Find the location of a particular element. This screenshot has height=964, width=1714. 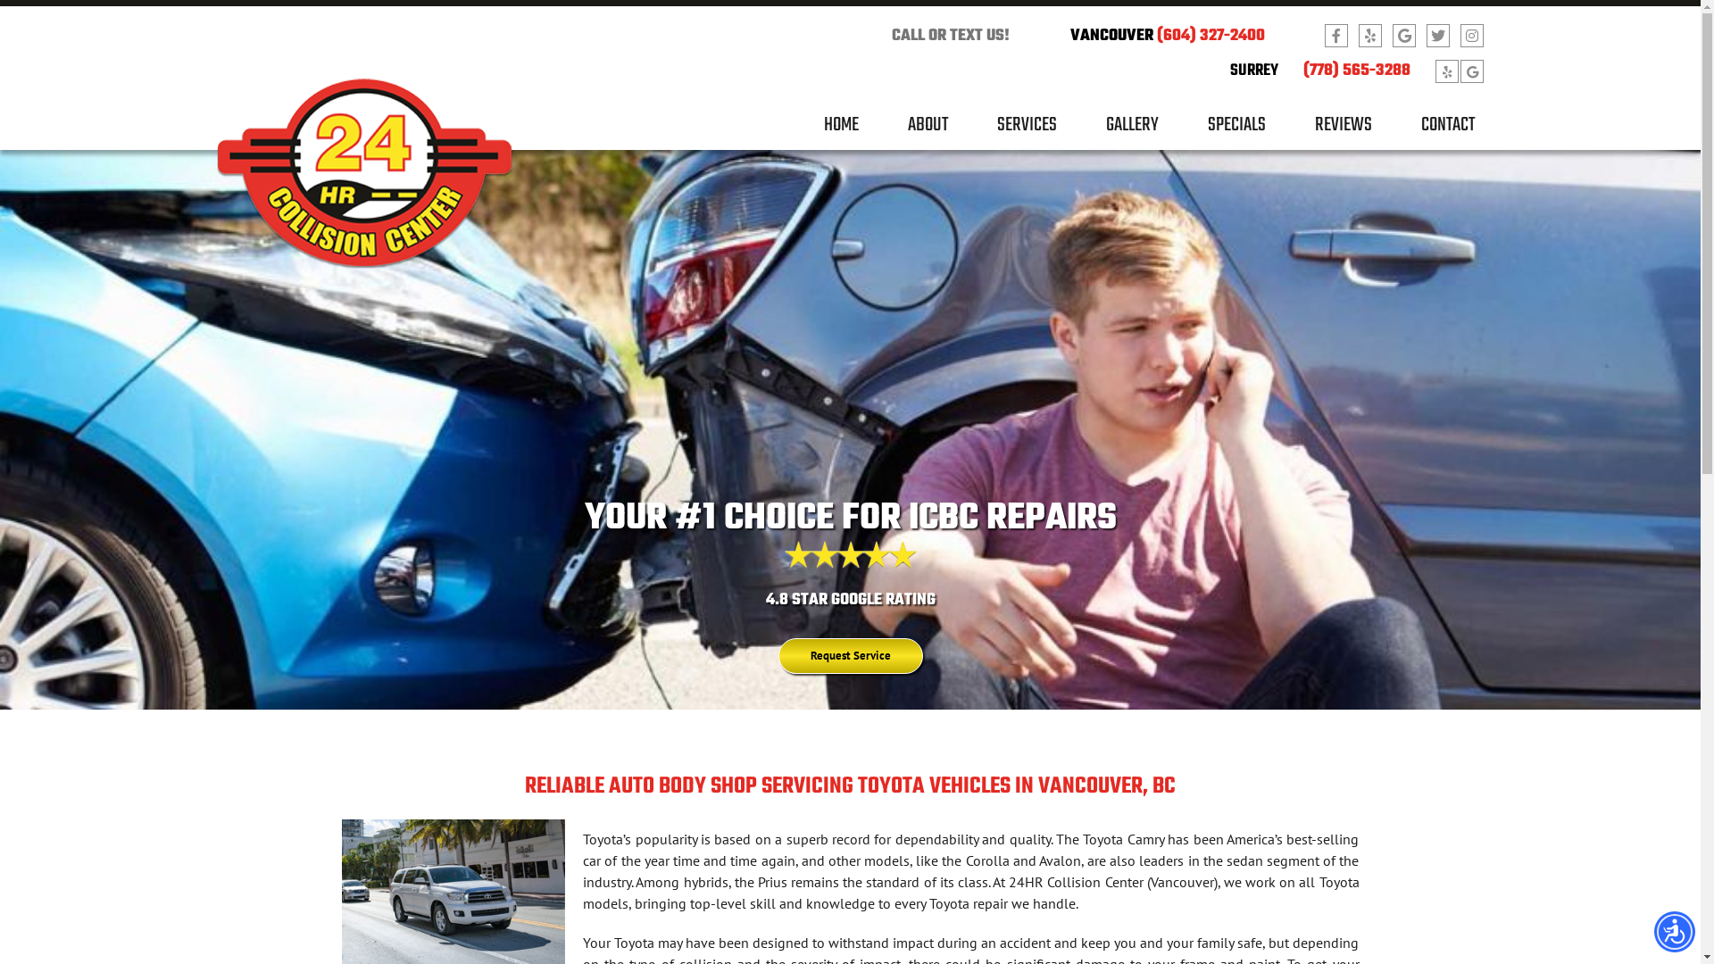

VANCOUVER is located at coordinates (1112, 36).